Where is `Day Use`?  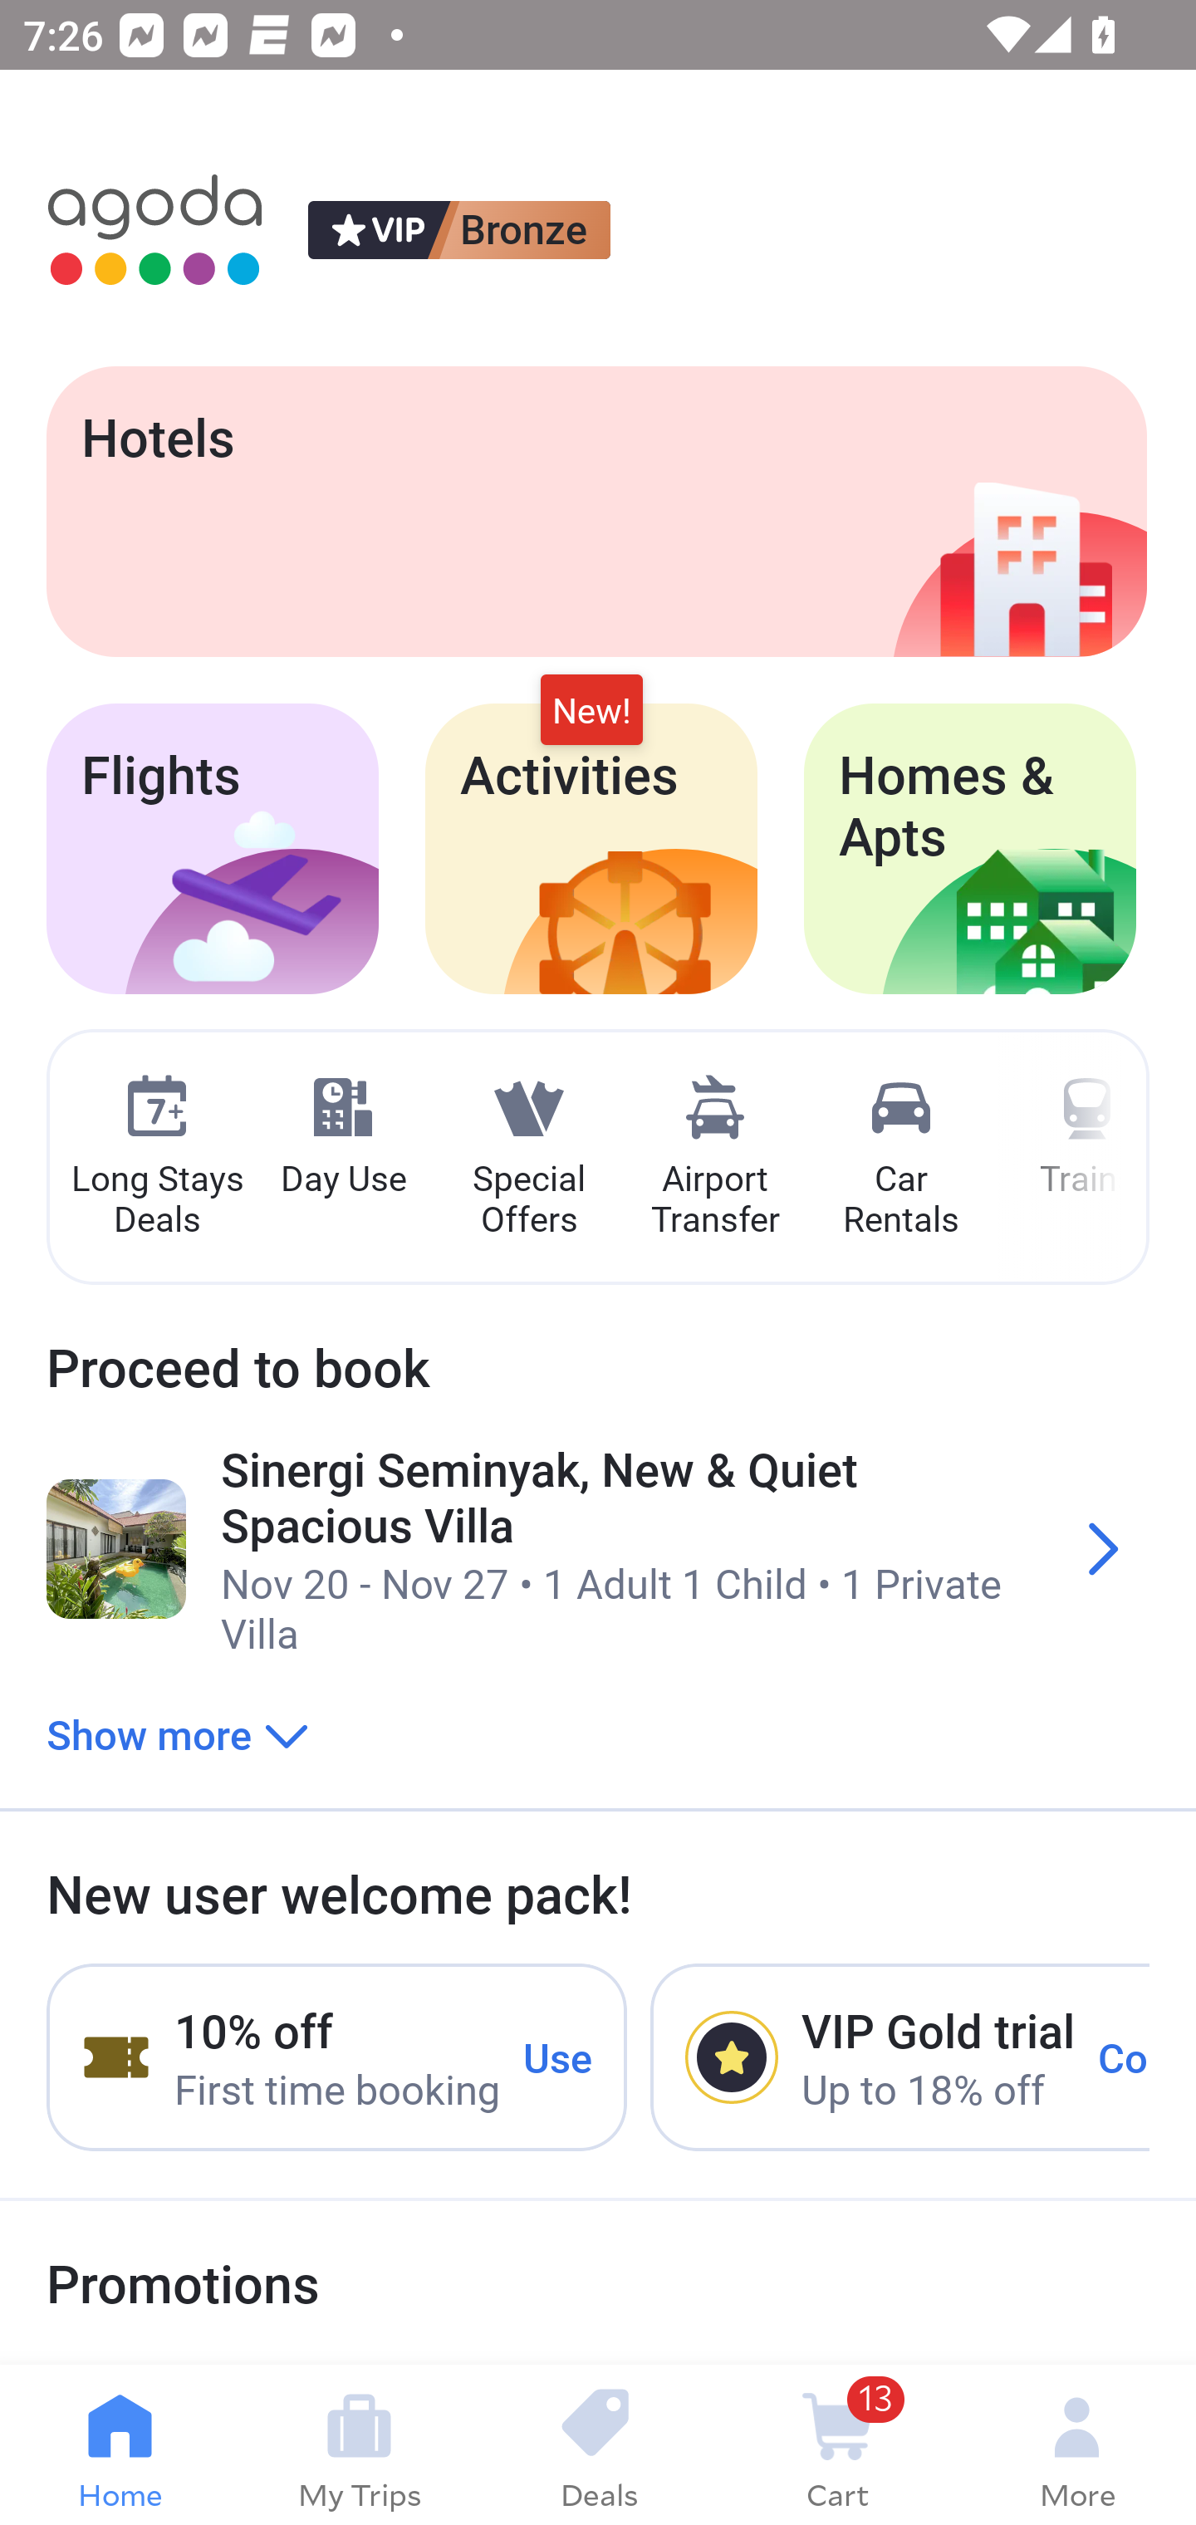
Day Use is located at coordinates (343, 1137).